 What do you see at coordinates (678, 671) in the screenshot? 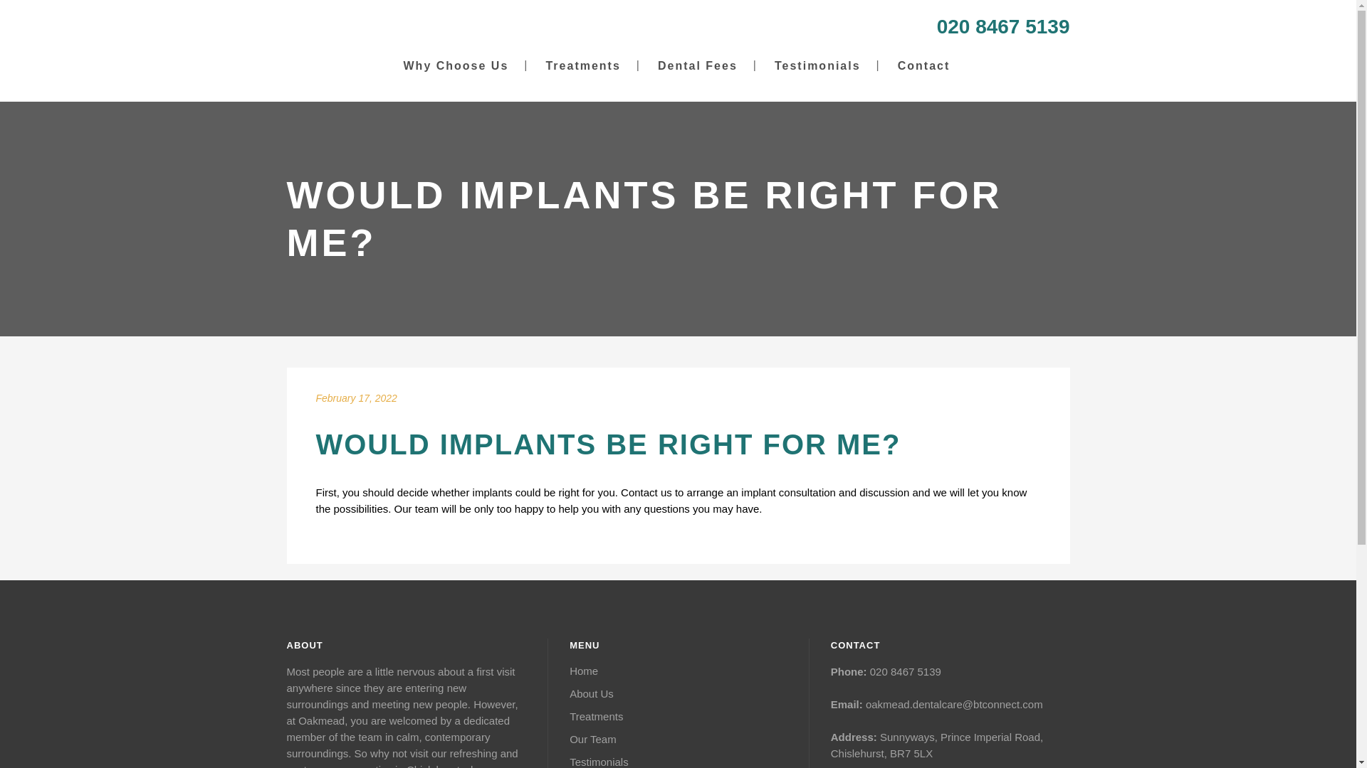
I see `Home` at bounding box center [678, 671].